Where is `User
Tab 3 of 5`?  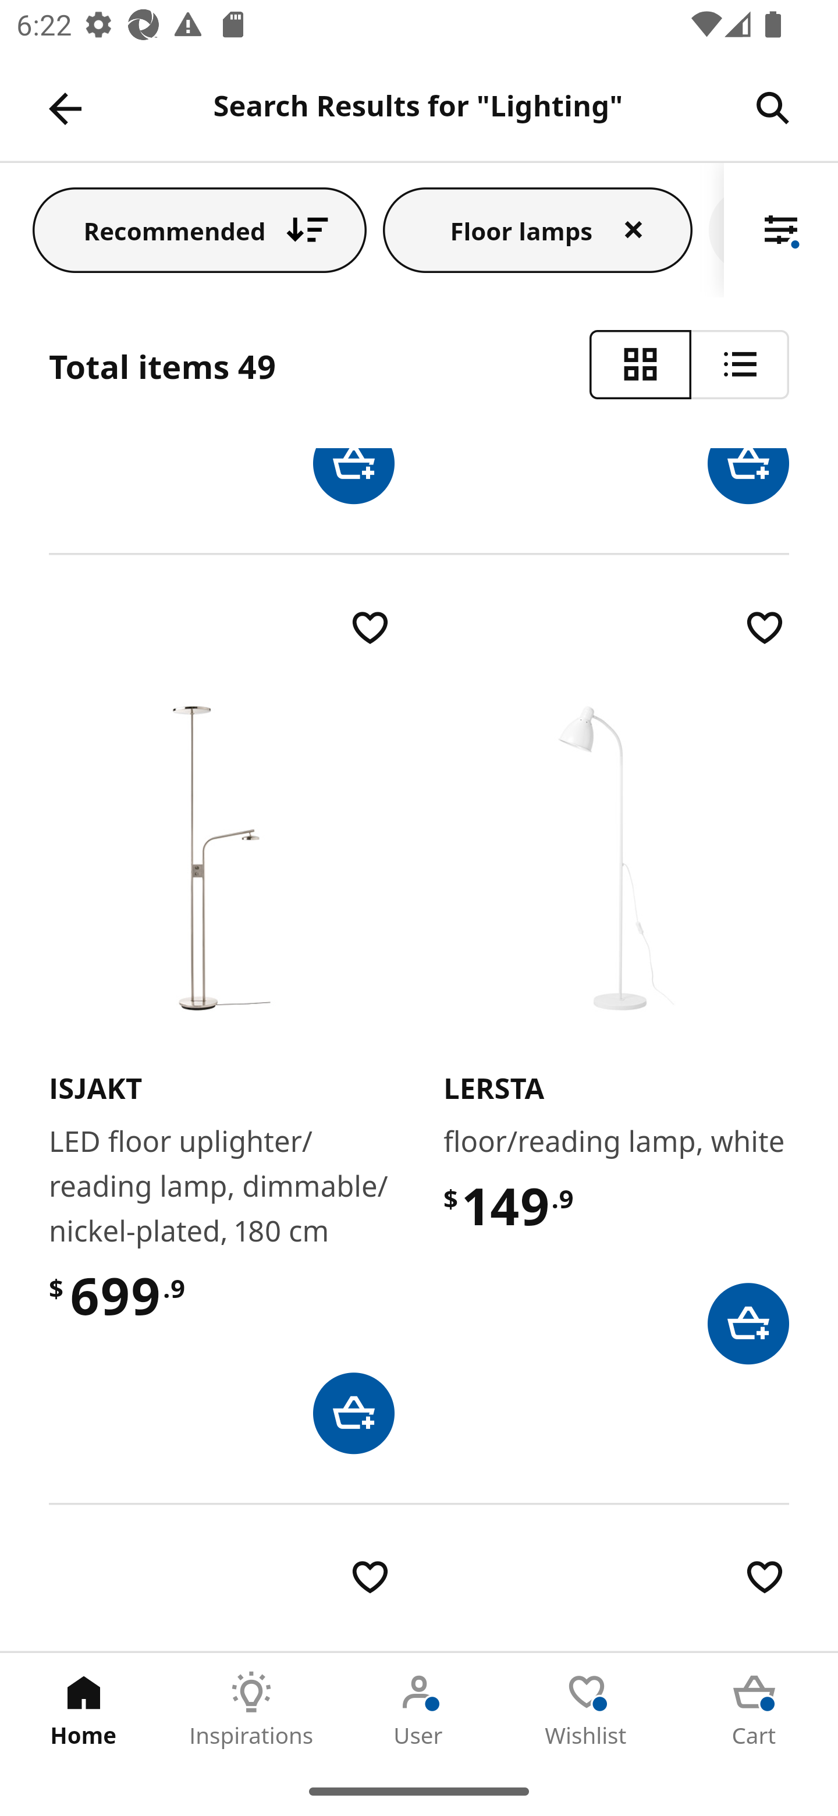 User
Tab 3 of 5 is located at coordinates (419, 1709).